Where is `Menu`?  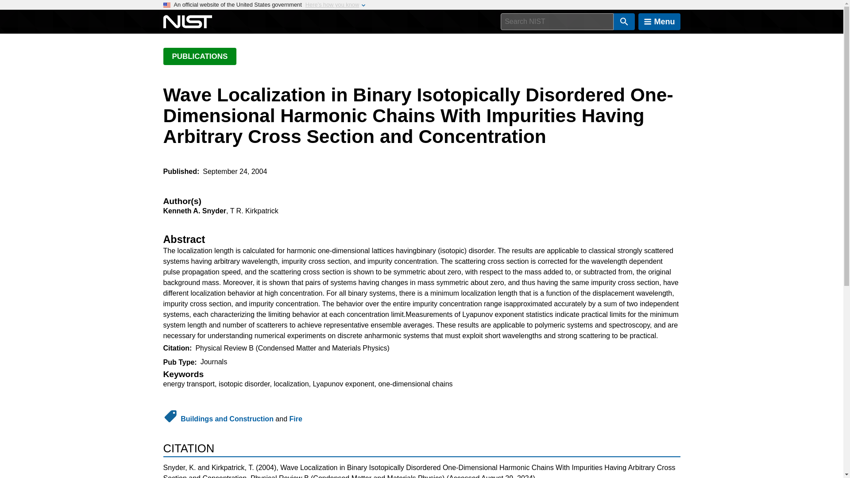 Menu is located at coordinates (659, 22).